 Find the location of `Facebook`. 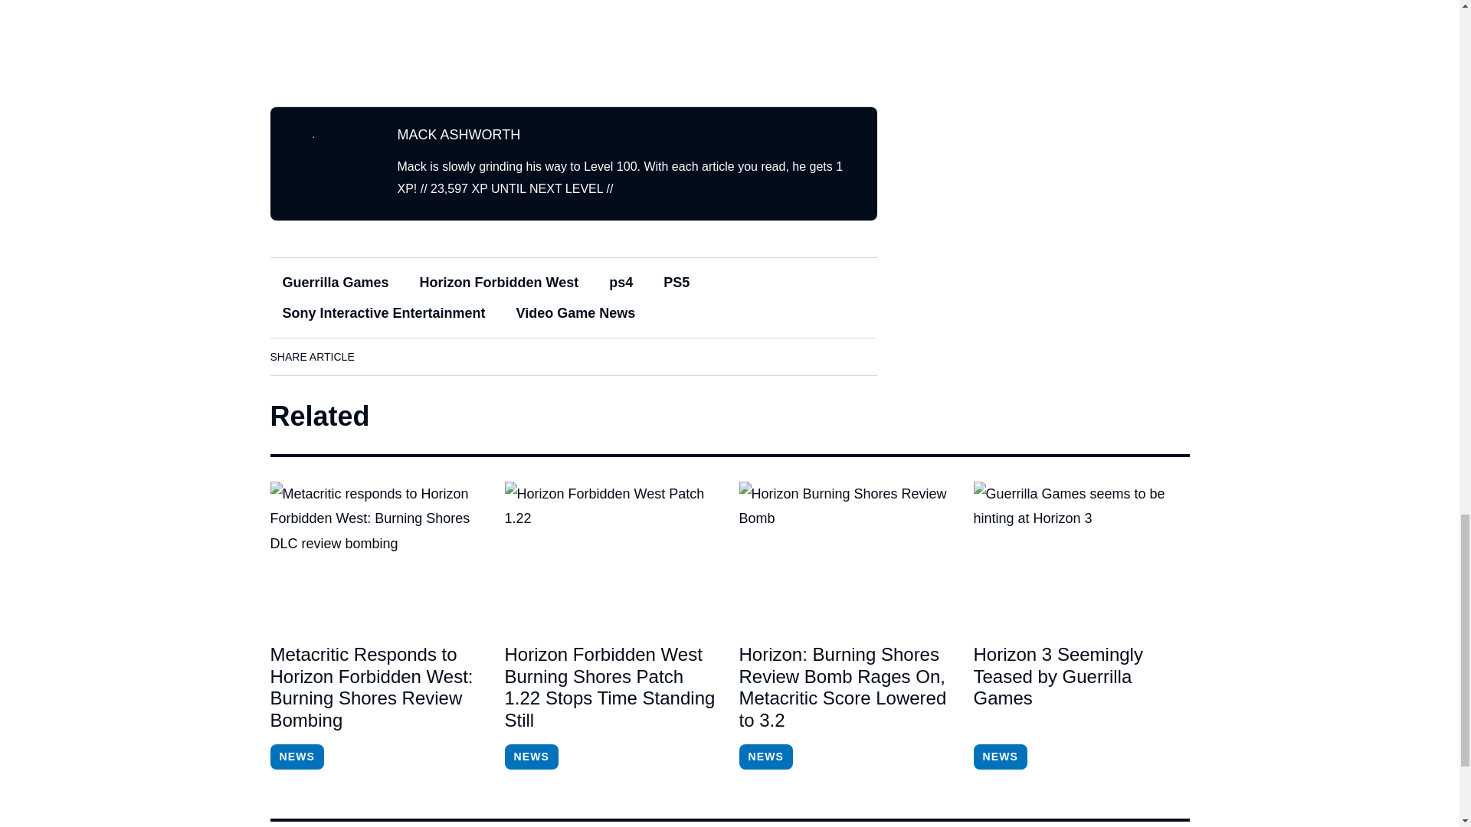

Facebook is located at coordinates (382, 357).